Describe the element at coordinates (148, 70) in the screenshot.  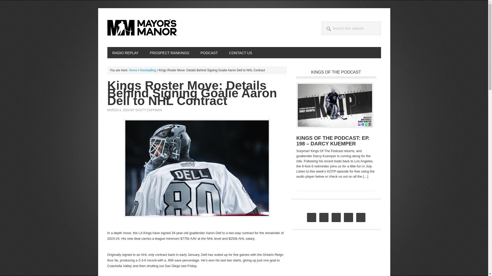
I see `HockeyBlog` at that location.